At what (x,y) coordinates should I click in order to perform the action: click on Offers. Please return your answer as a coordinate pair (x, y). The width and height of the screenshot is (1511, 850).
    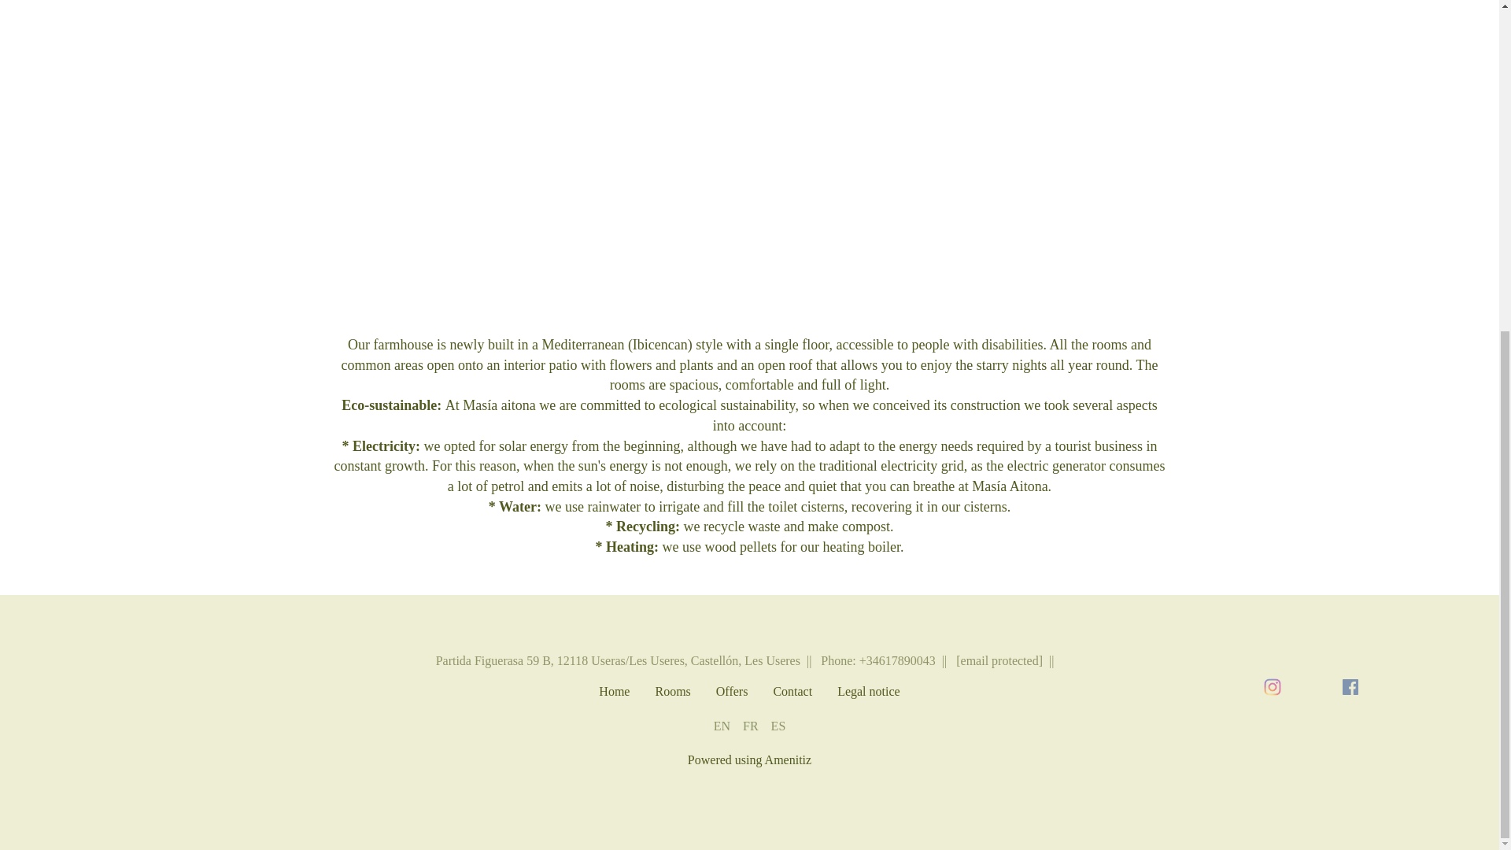
    Looking at the image, I should click on (732, 699).